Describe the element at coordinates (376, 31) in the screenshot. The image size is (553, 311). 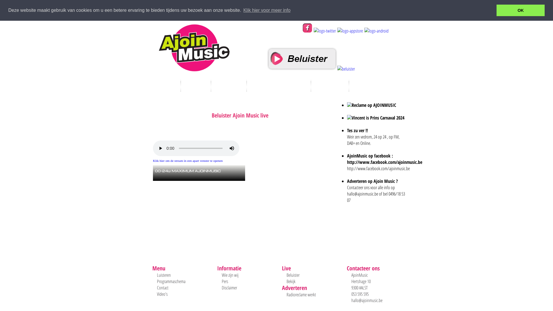
I see `Luister naar Ajoin-Music op Android via Ajoin Music app` at that location.